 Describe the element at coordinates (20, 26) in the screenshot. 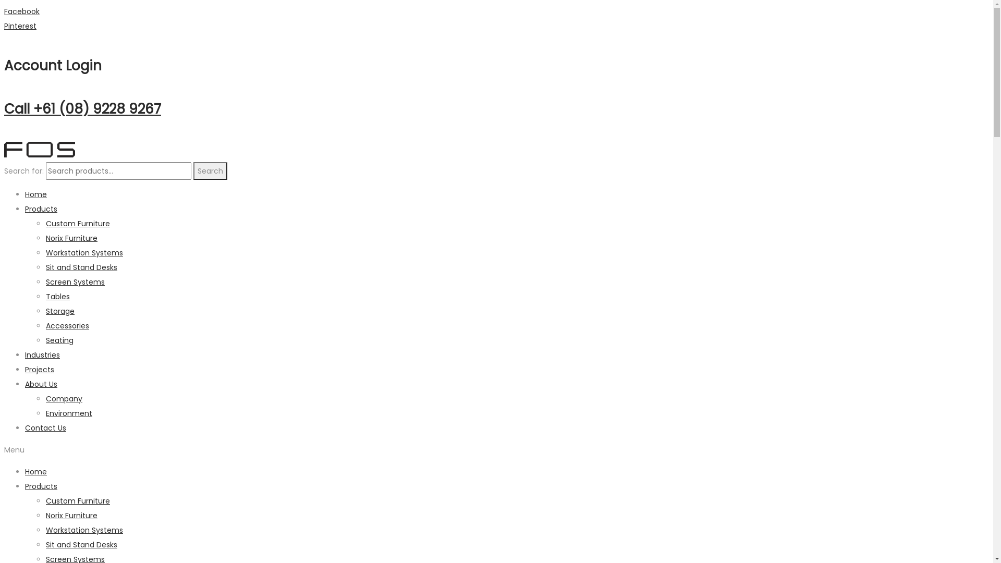

I see `Pinterest` at that location.